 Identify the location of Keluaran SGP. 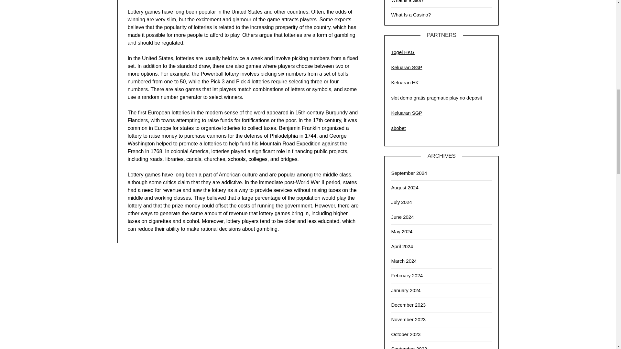
(407, 113).